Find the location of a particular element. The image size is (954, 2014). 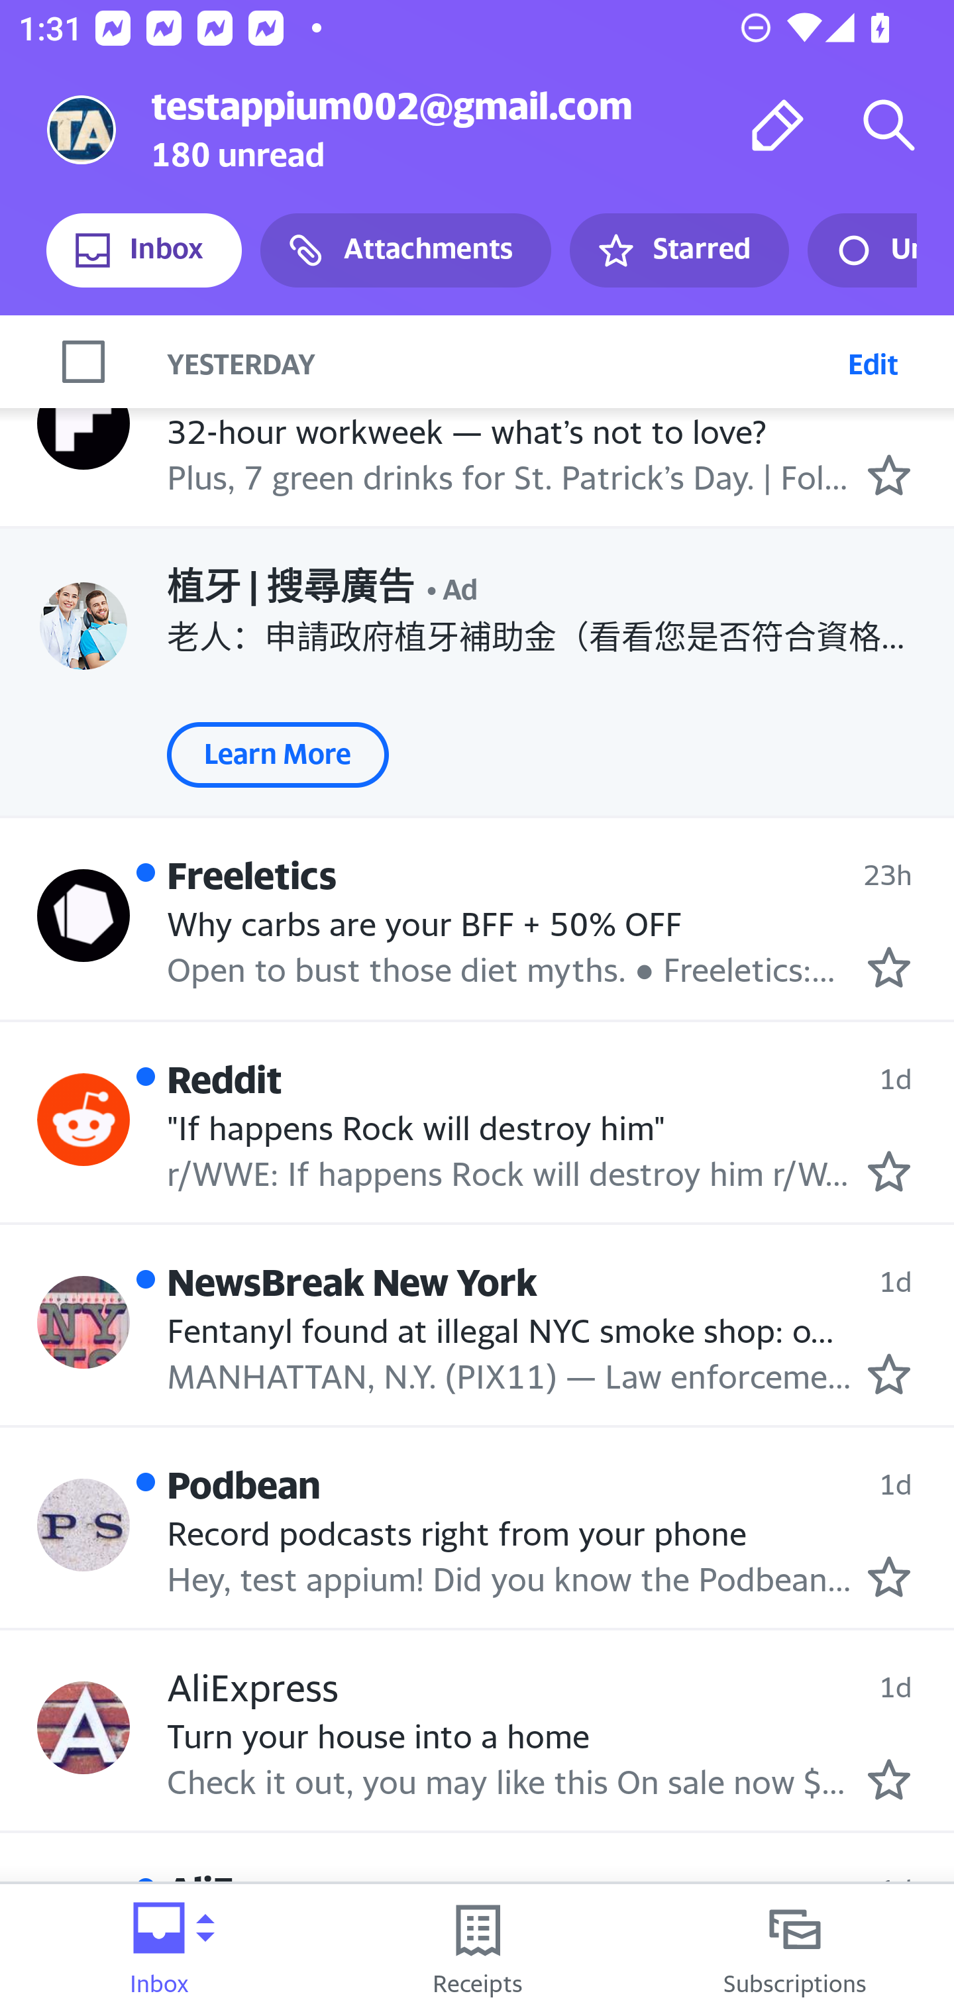

Search mail is located at coordinates (889, 125).